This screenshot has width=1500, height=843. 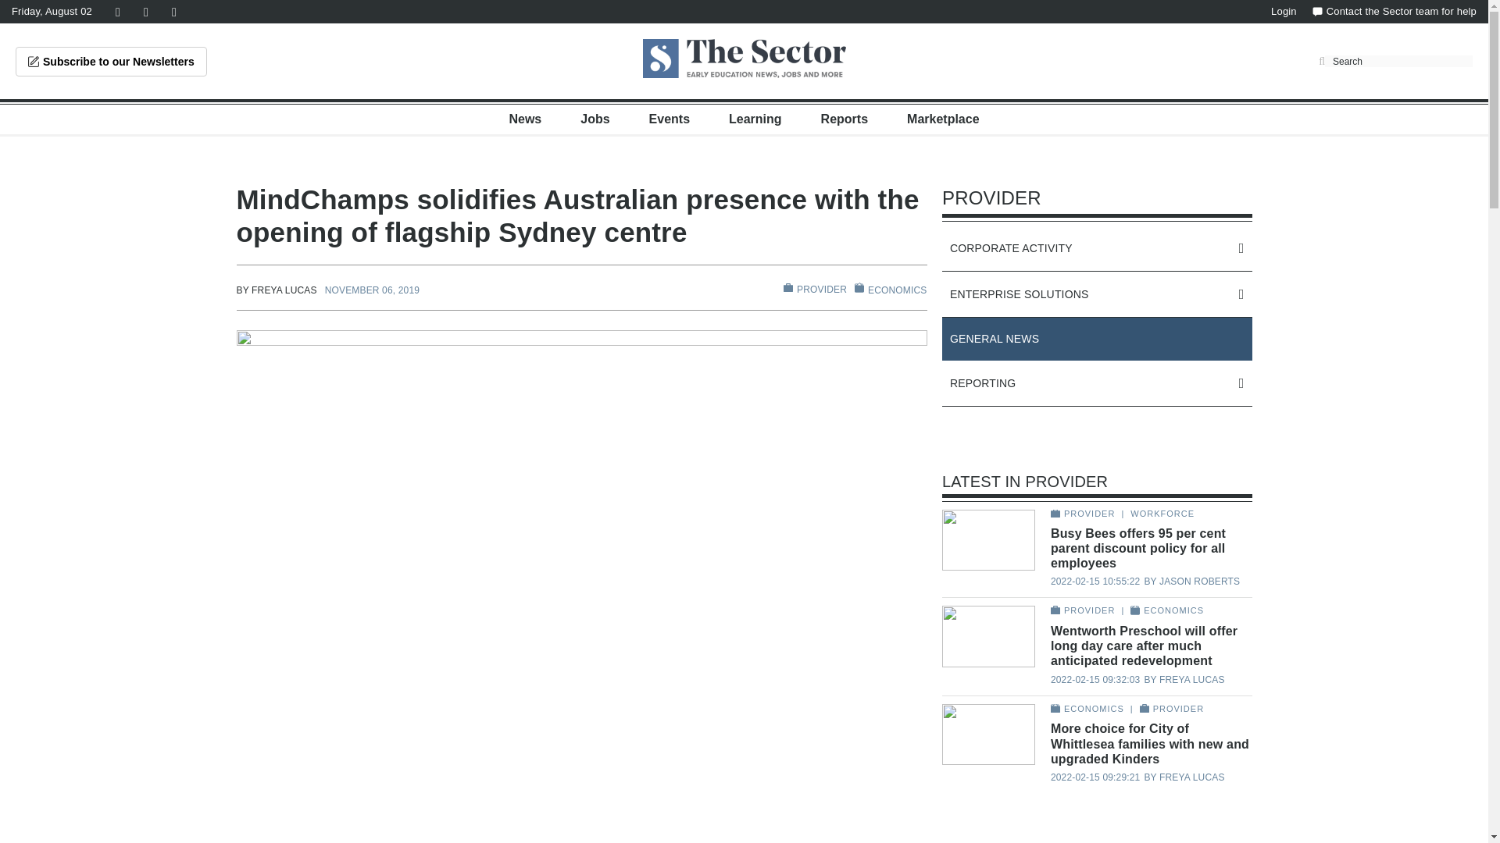 What do you see at coordinates (844, 119) in the screenshot?
I see `Reports` at bounding box center [844, 119].